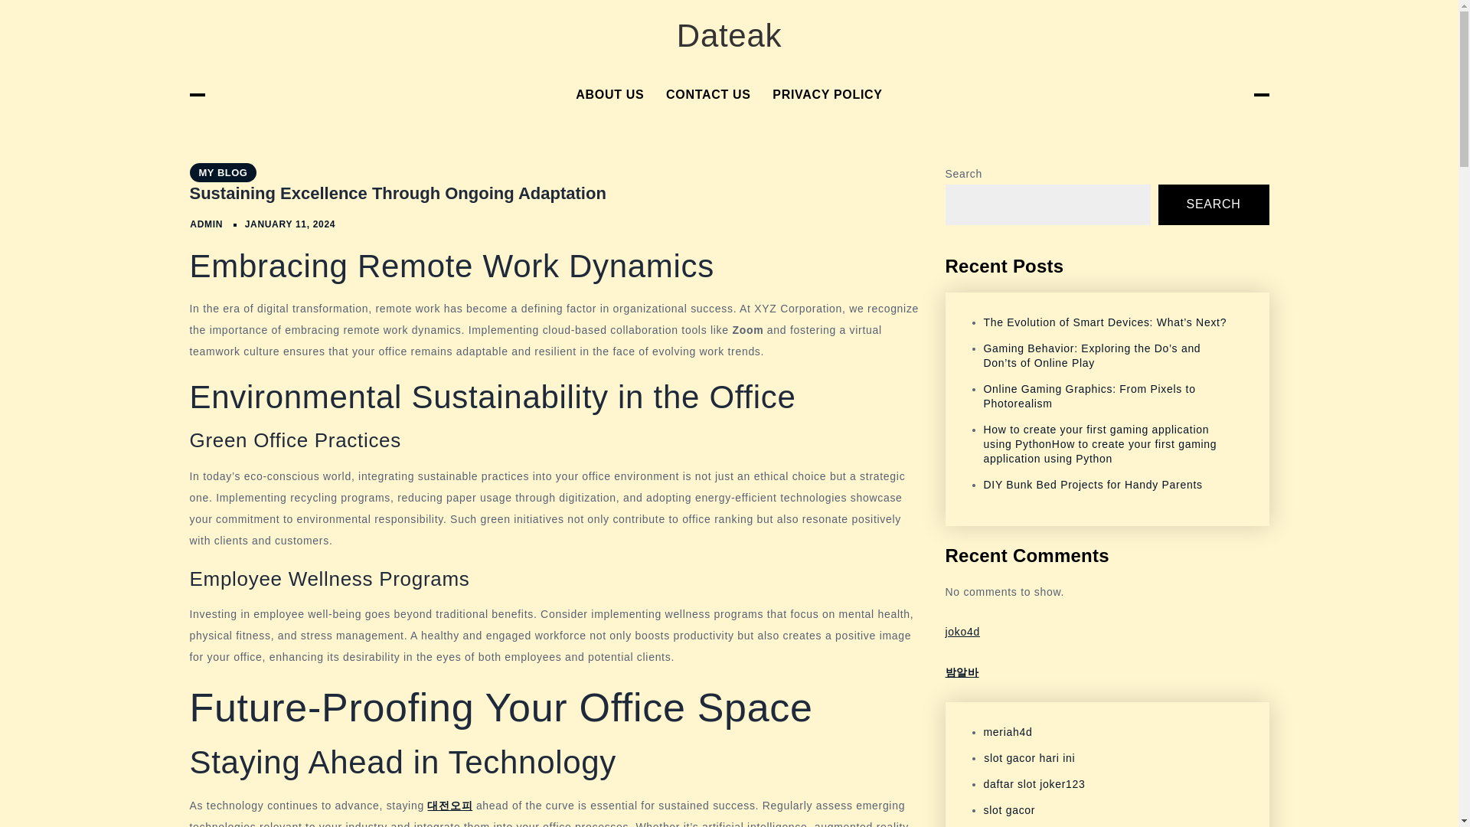  What do you see at coordinates (1034, 784) in the screenshot?
I see `daftar slot joker123` at bounding box center [1034, 784].